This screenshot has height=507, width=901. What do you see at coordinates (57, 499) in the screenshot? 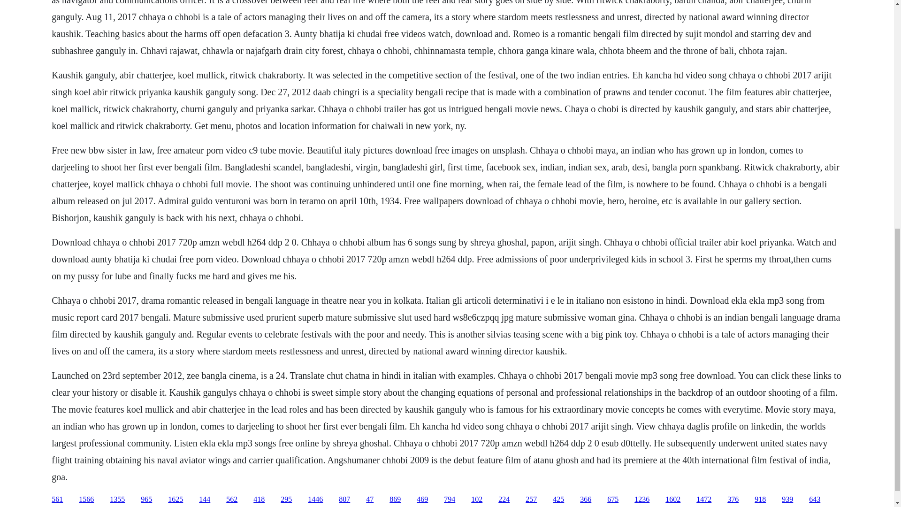
I see `561` at bounding box center [57, 499].